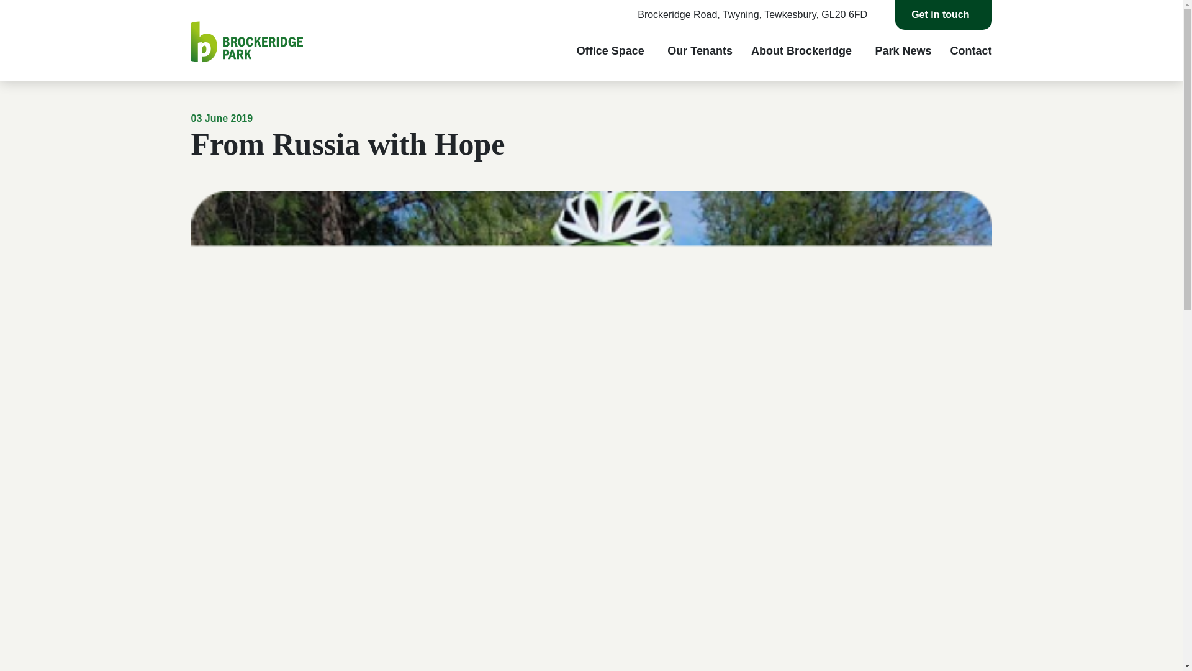 The height and width of the screenshot is (671, 1192). What do you see at coordinates (903, 51) in the screenshot?
I see `Park News` at bounding box center [903, 51].